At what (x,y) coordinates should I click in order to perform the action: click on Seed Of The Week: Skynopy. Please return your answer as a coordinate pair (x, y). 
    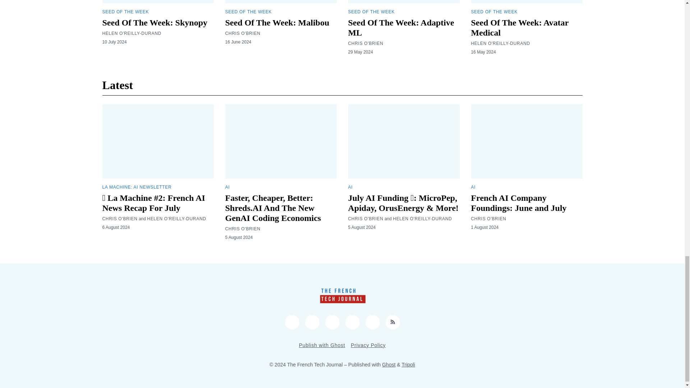
    Looking at the image, I should click on (155, 22).